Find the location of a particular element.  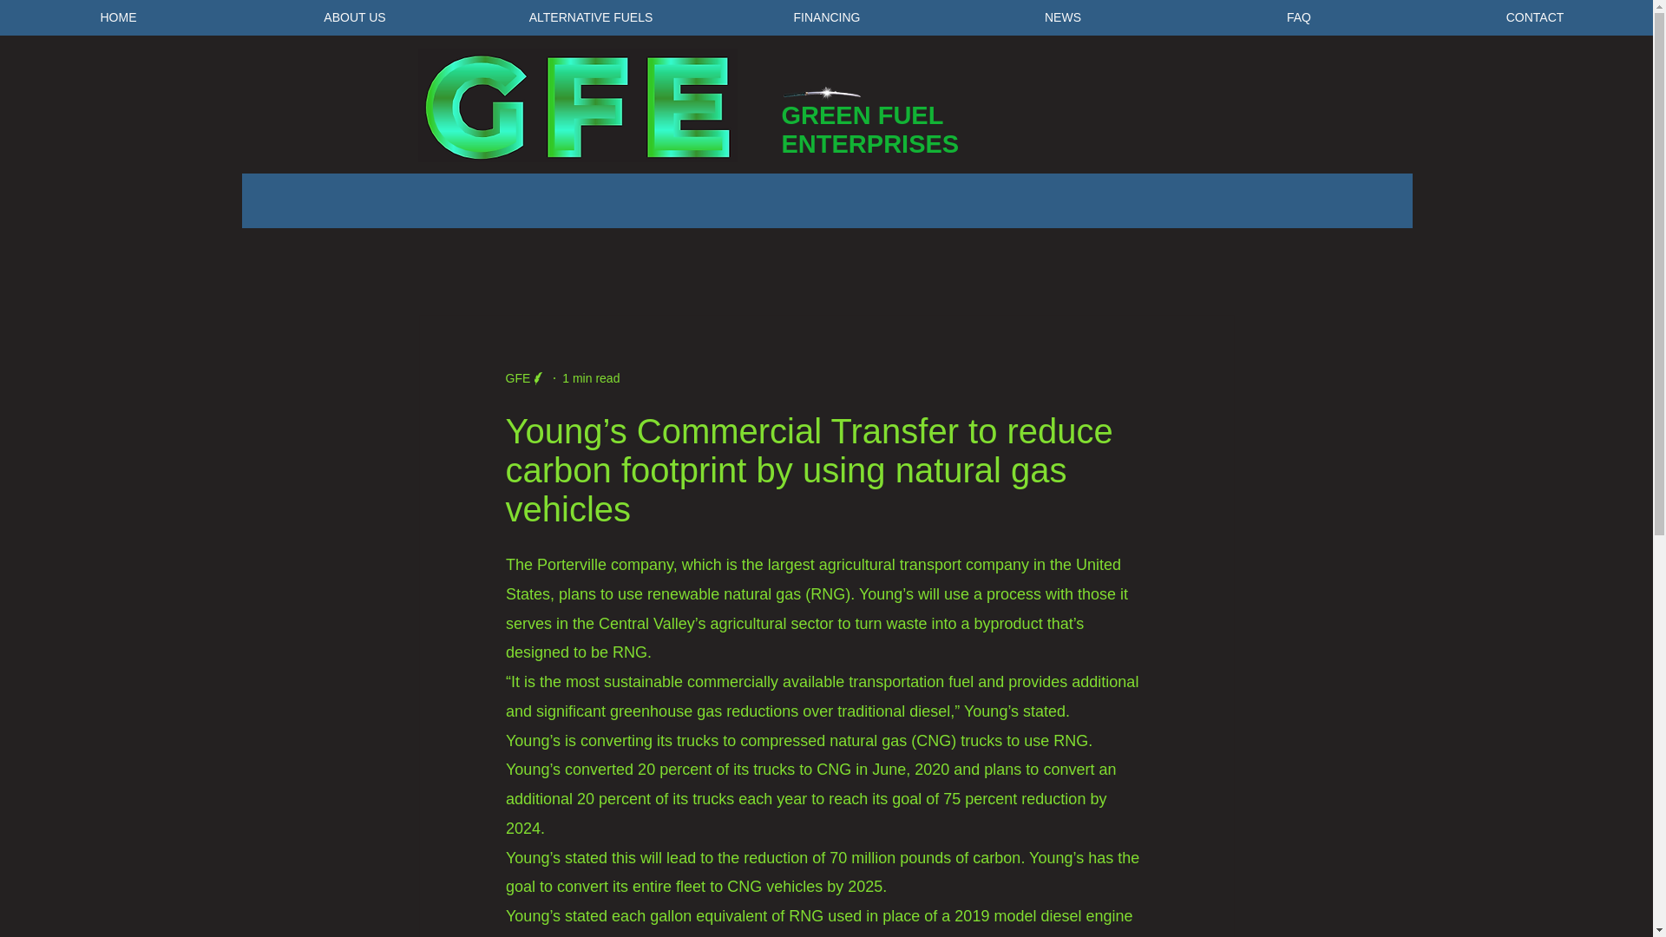

ABOUT US is located at coordinates (354, 17).